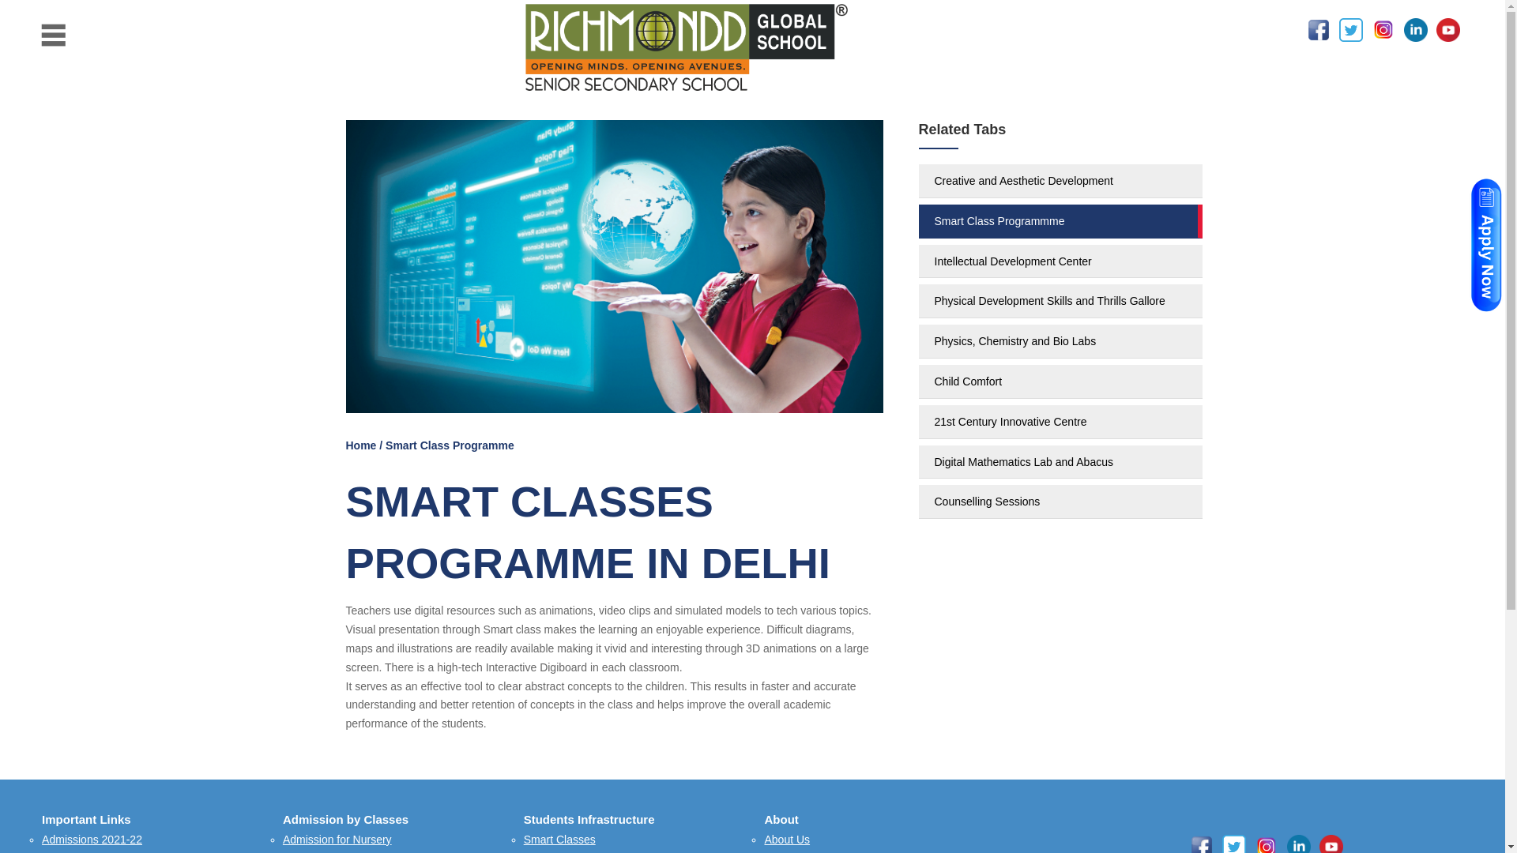 The height and width of the screenshot is (853, 1517). What do you see at coordinates (1201, 844) in the screenshot?
I see `Facebook page logo` at bounding box center [1201, 844].